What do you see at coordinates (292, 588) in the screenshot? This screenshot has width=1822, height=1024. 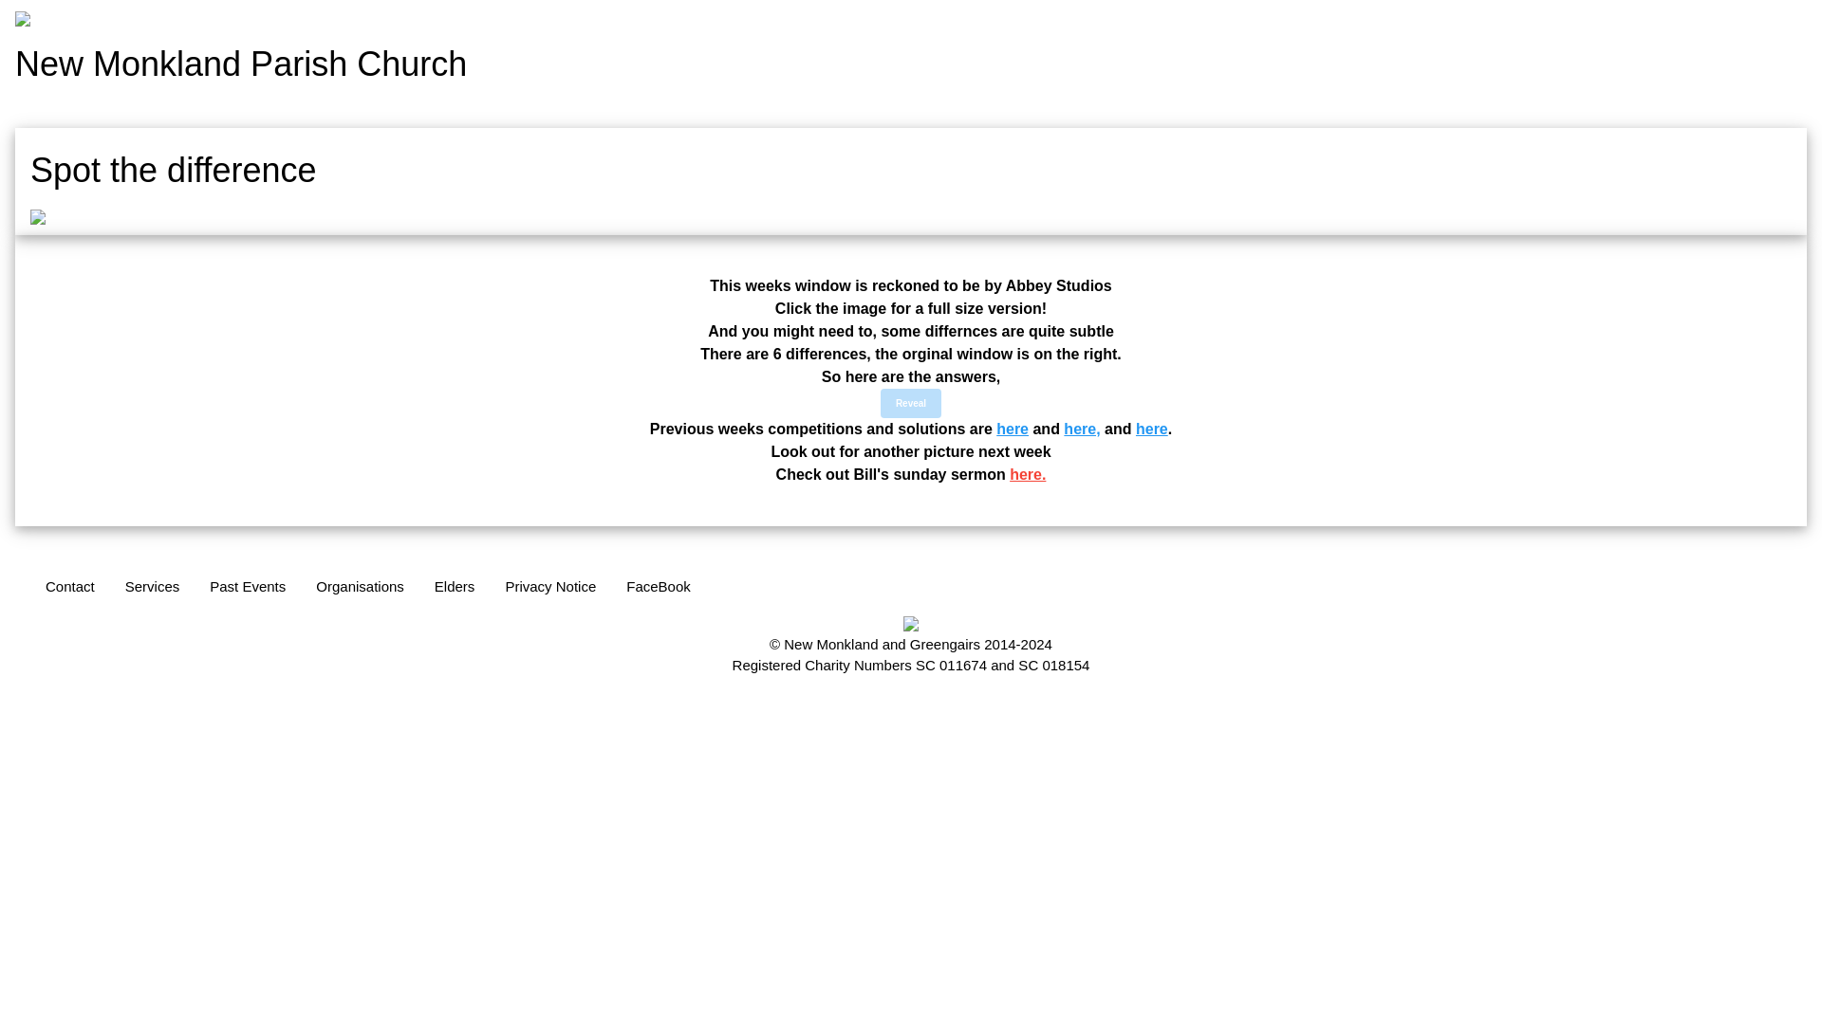 I see `Past Events` at bounding box center [292, 588].